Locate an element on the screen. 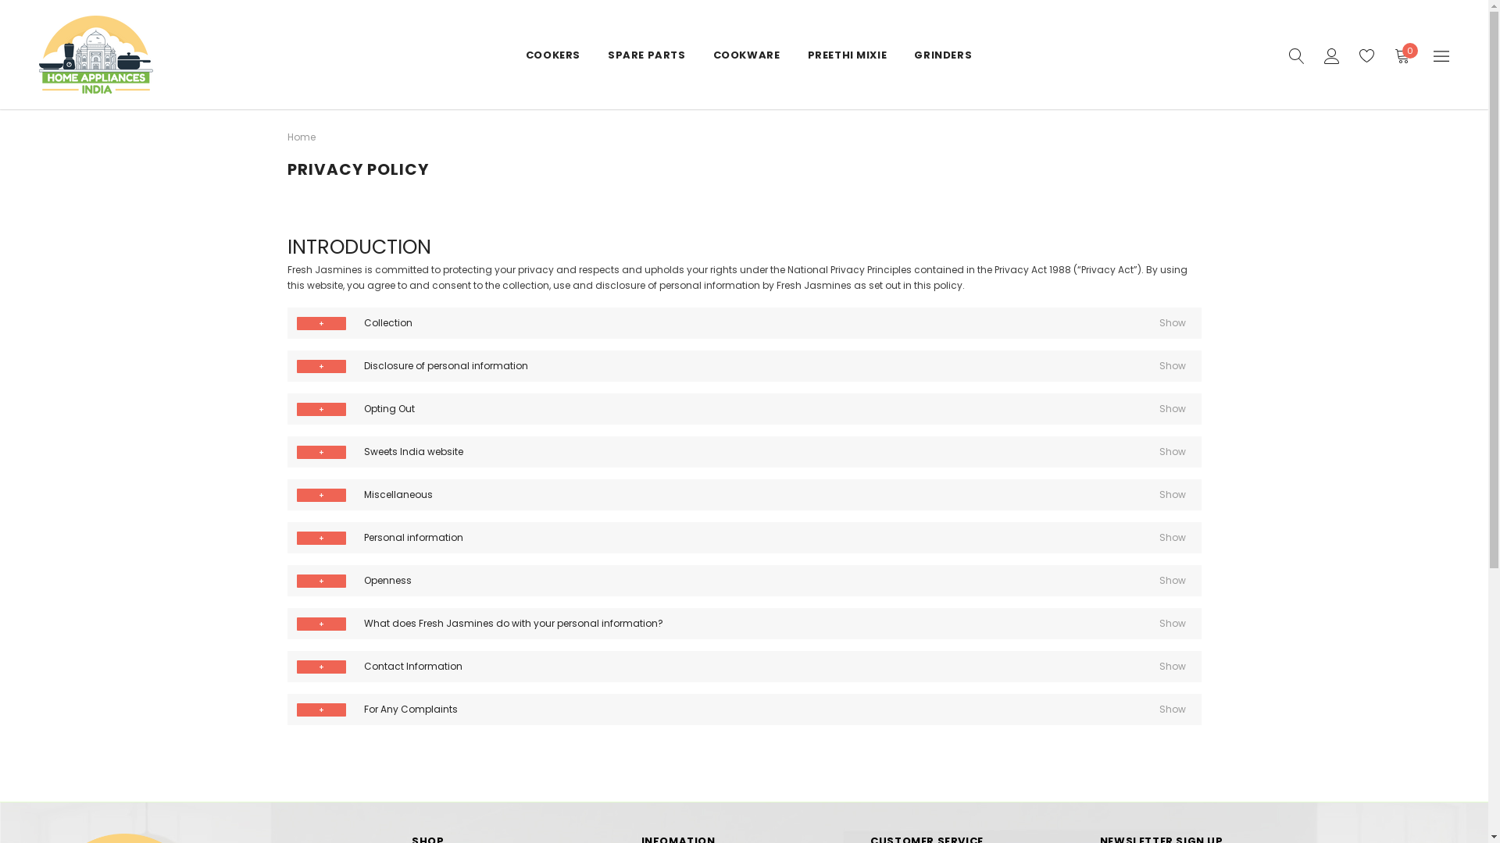 The height and width of the screenshot is (843, 1500). Home is located at coordinates (302, 137).